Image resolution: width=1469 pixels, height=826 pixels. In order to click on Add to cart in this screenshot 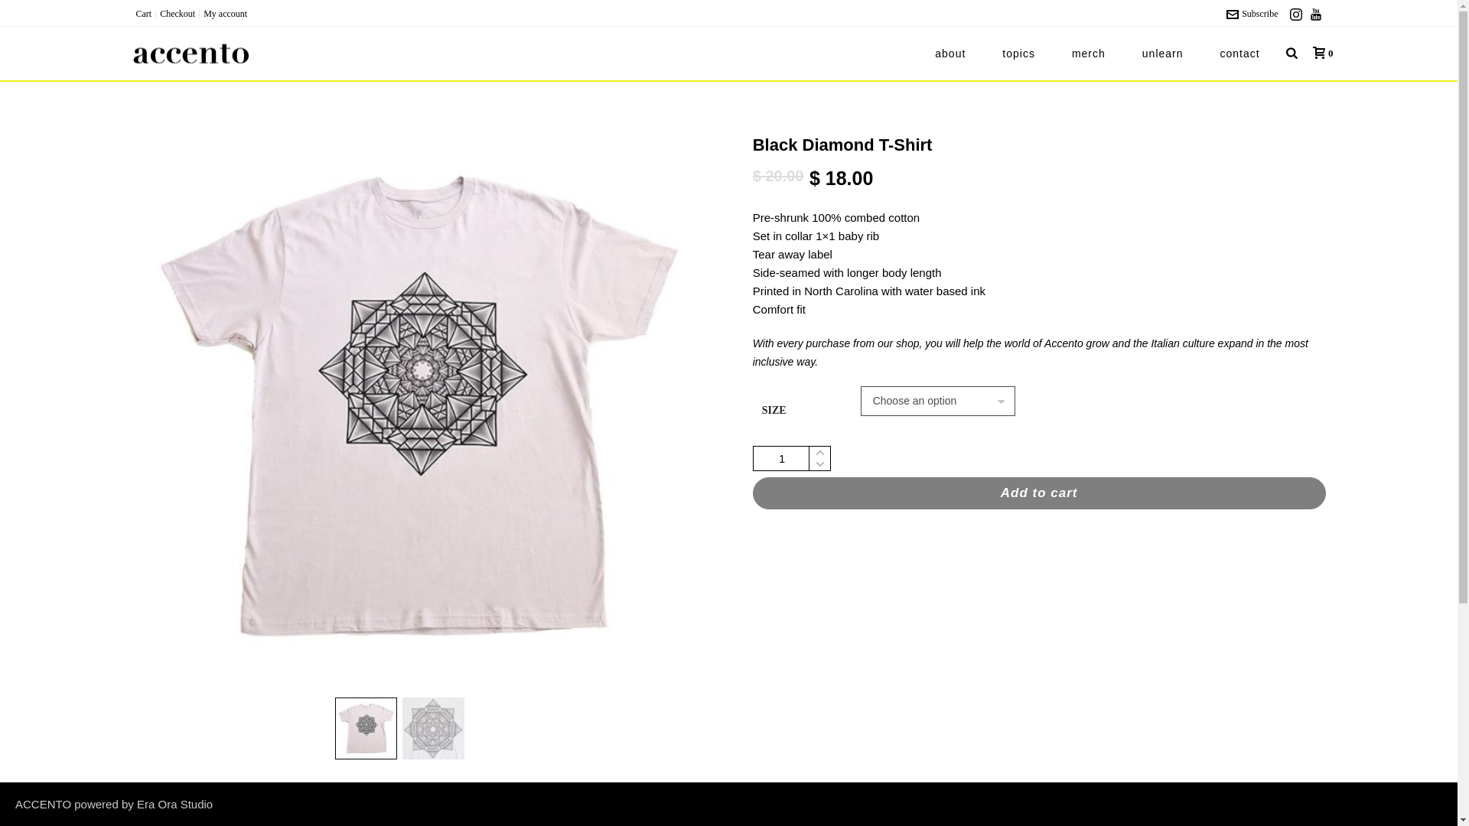, I will do `click(1039, 493)`.